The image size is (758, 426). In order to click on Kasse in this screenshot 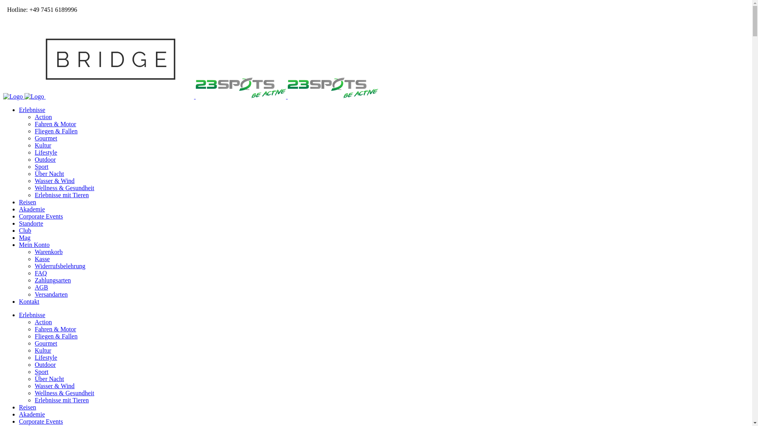, I will do `click(42, 259)`.